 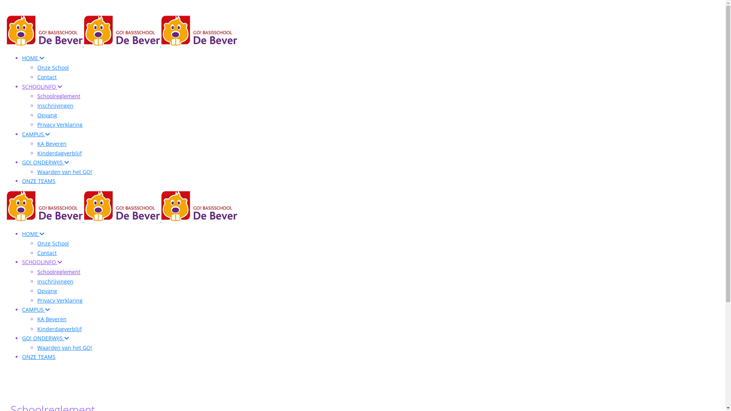 I want to click on Contact, so click(x=47, y=77).